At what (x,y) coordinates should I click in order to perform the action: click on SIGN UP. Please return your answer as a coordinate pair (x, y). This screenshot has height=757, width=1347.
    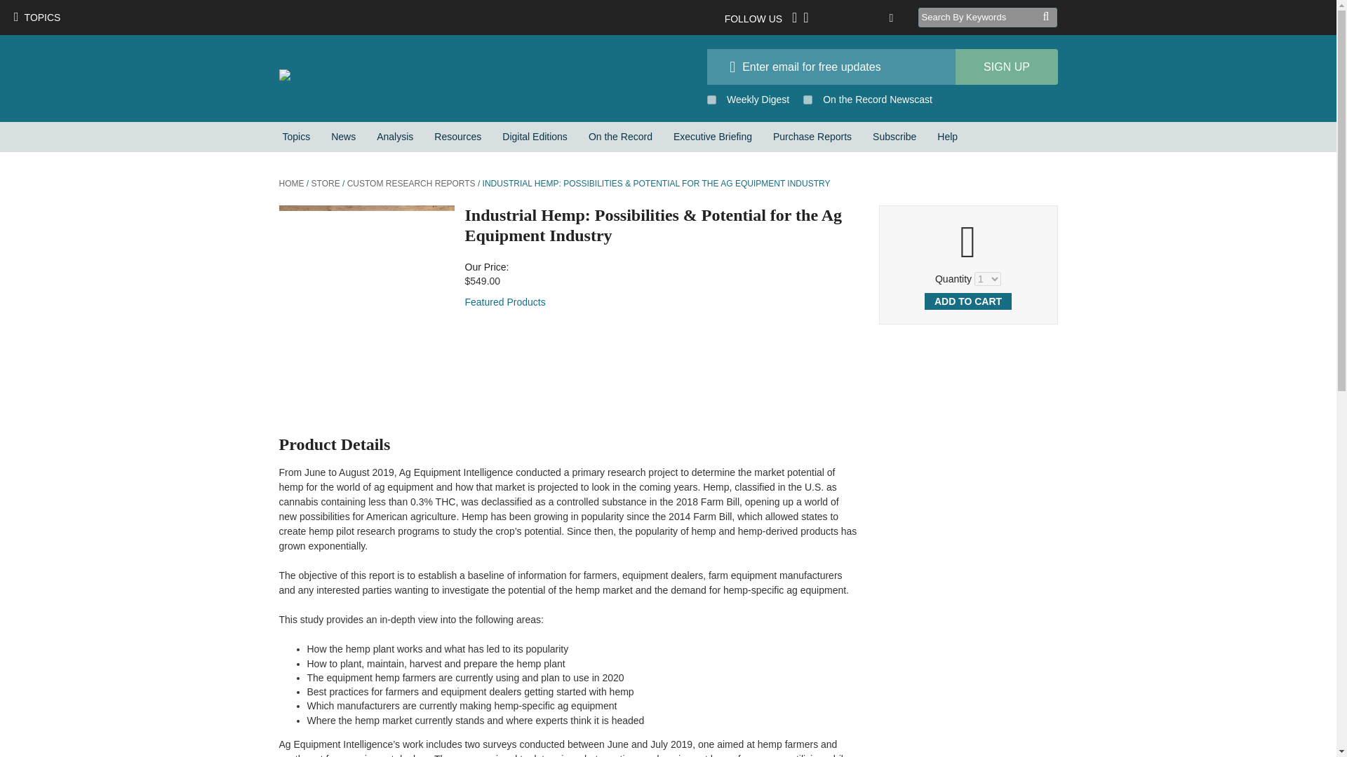
    Looking at the image, I should click on (1006, 67).